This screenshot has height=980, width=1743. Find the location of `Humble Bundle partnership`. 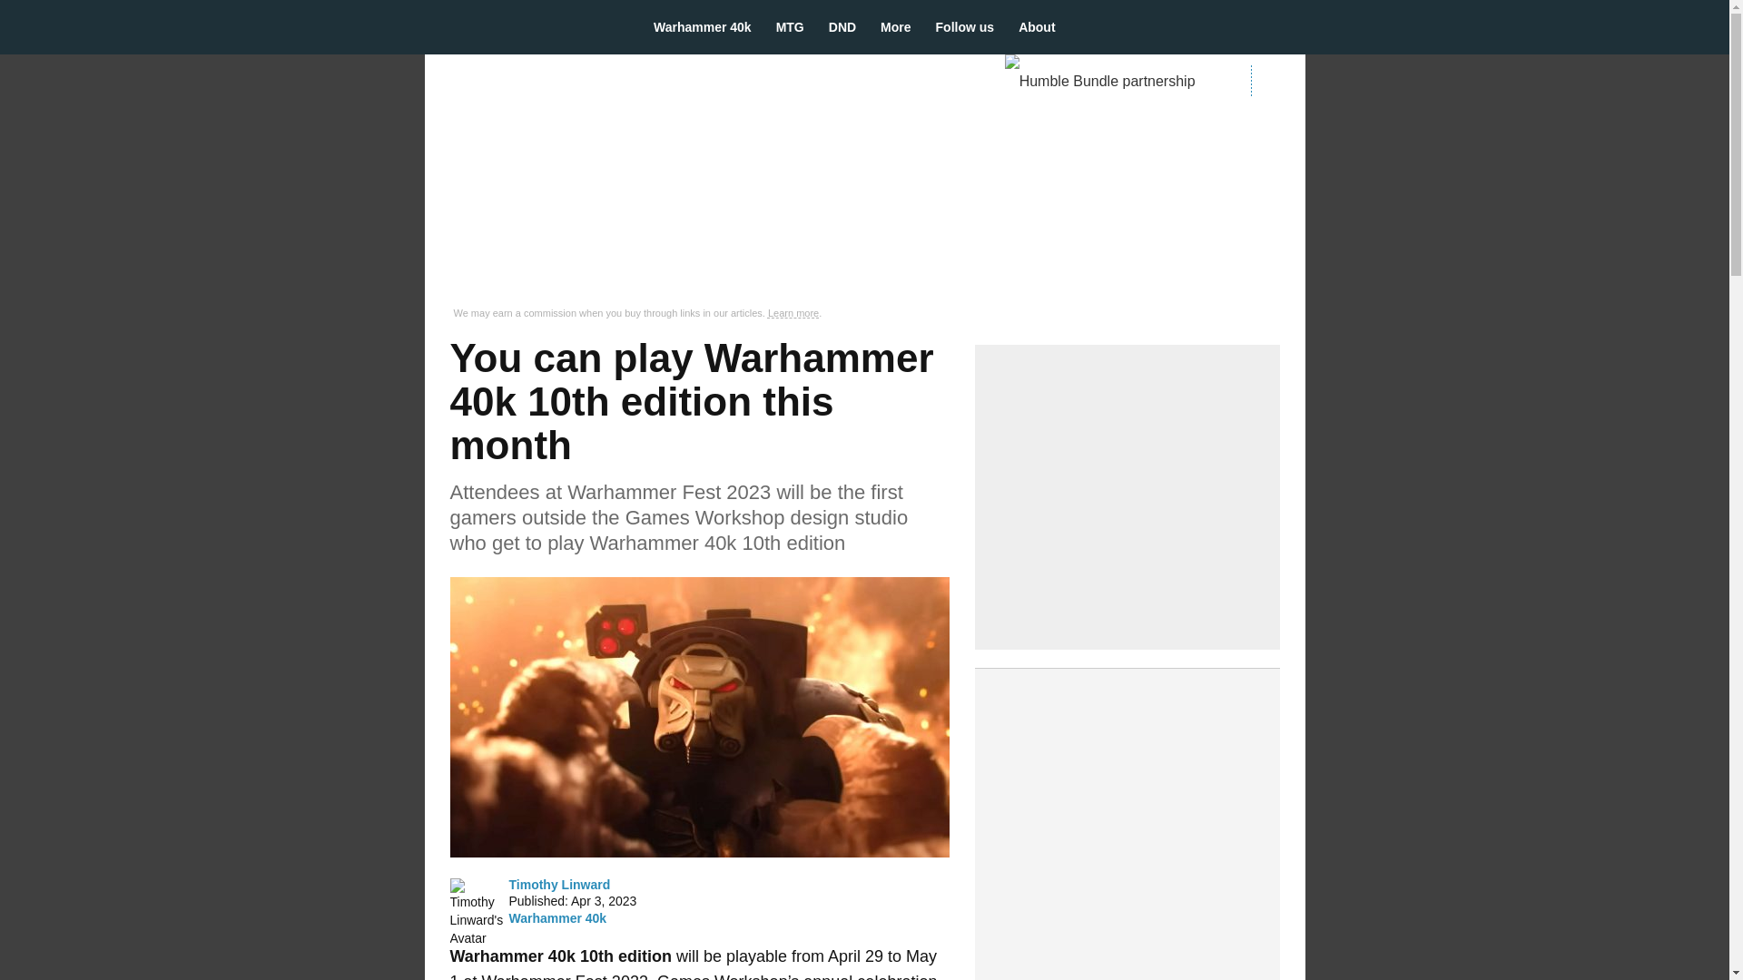

Humble Bundle partnership is located at coordinates (1108, 82).